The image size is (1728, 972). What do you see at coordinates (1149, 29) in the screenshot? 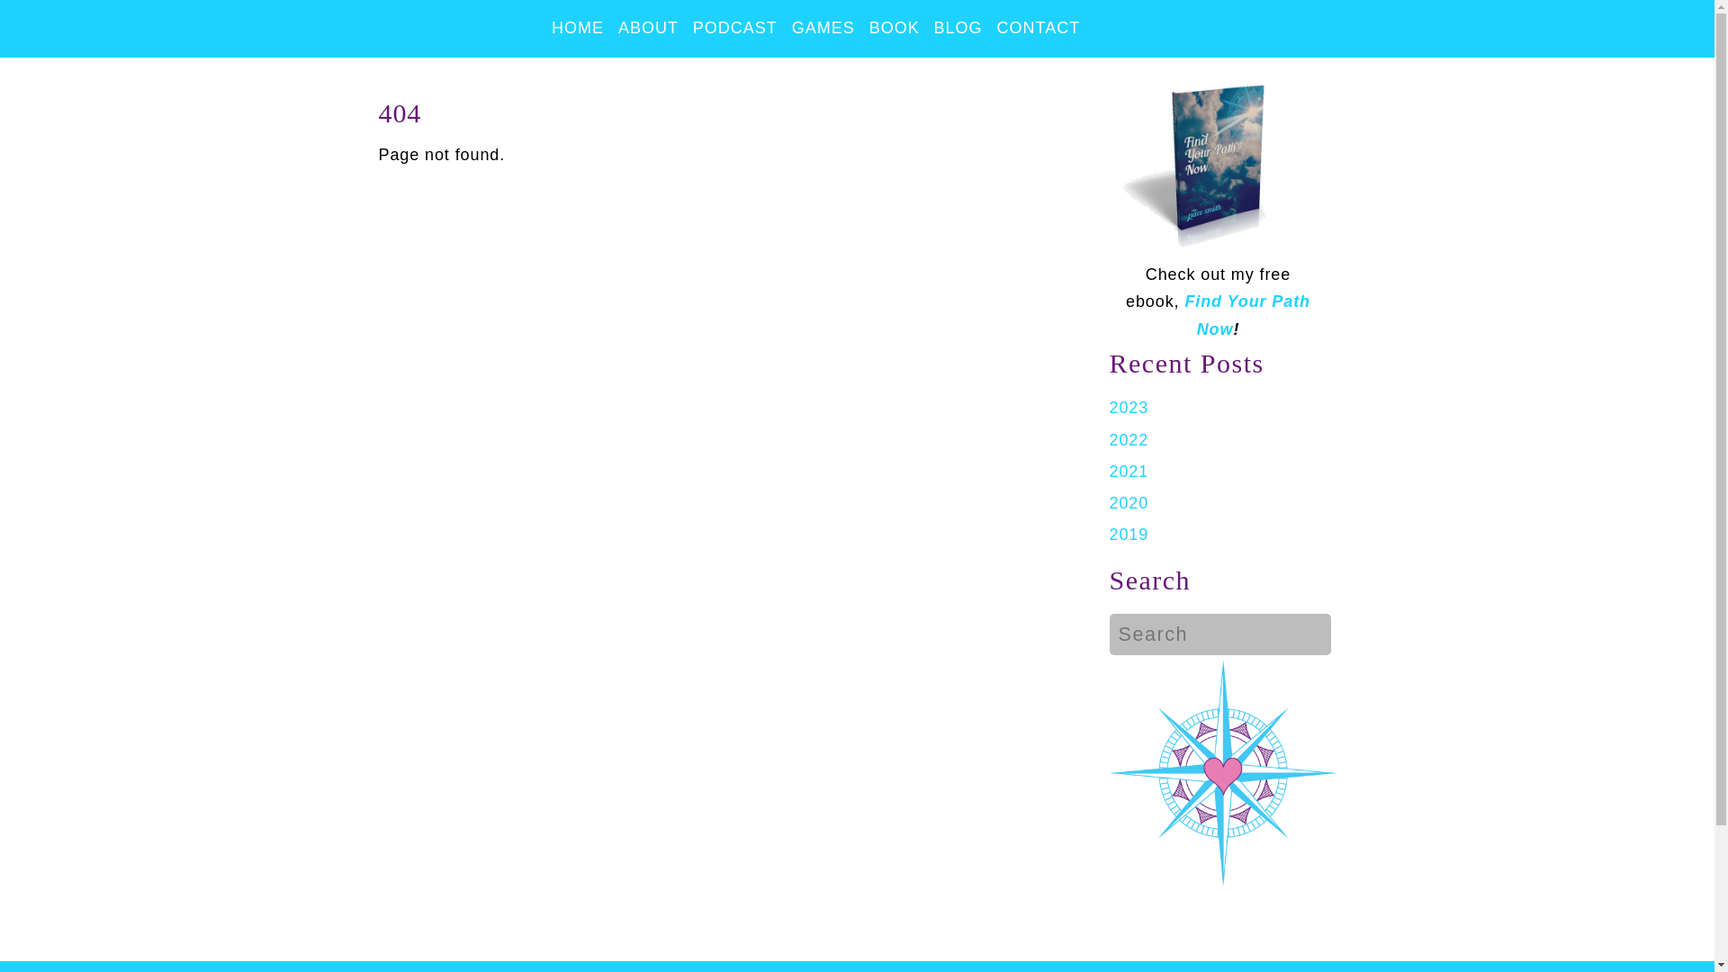
I see `TWITTER` at bounding box center [1149, 29].